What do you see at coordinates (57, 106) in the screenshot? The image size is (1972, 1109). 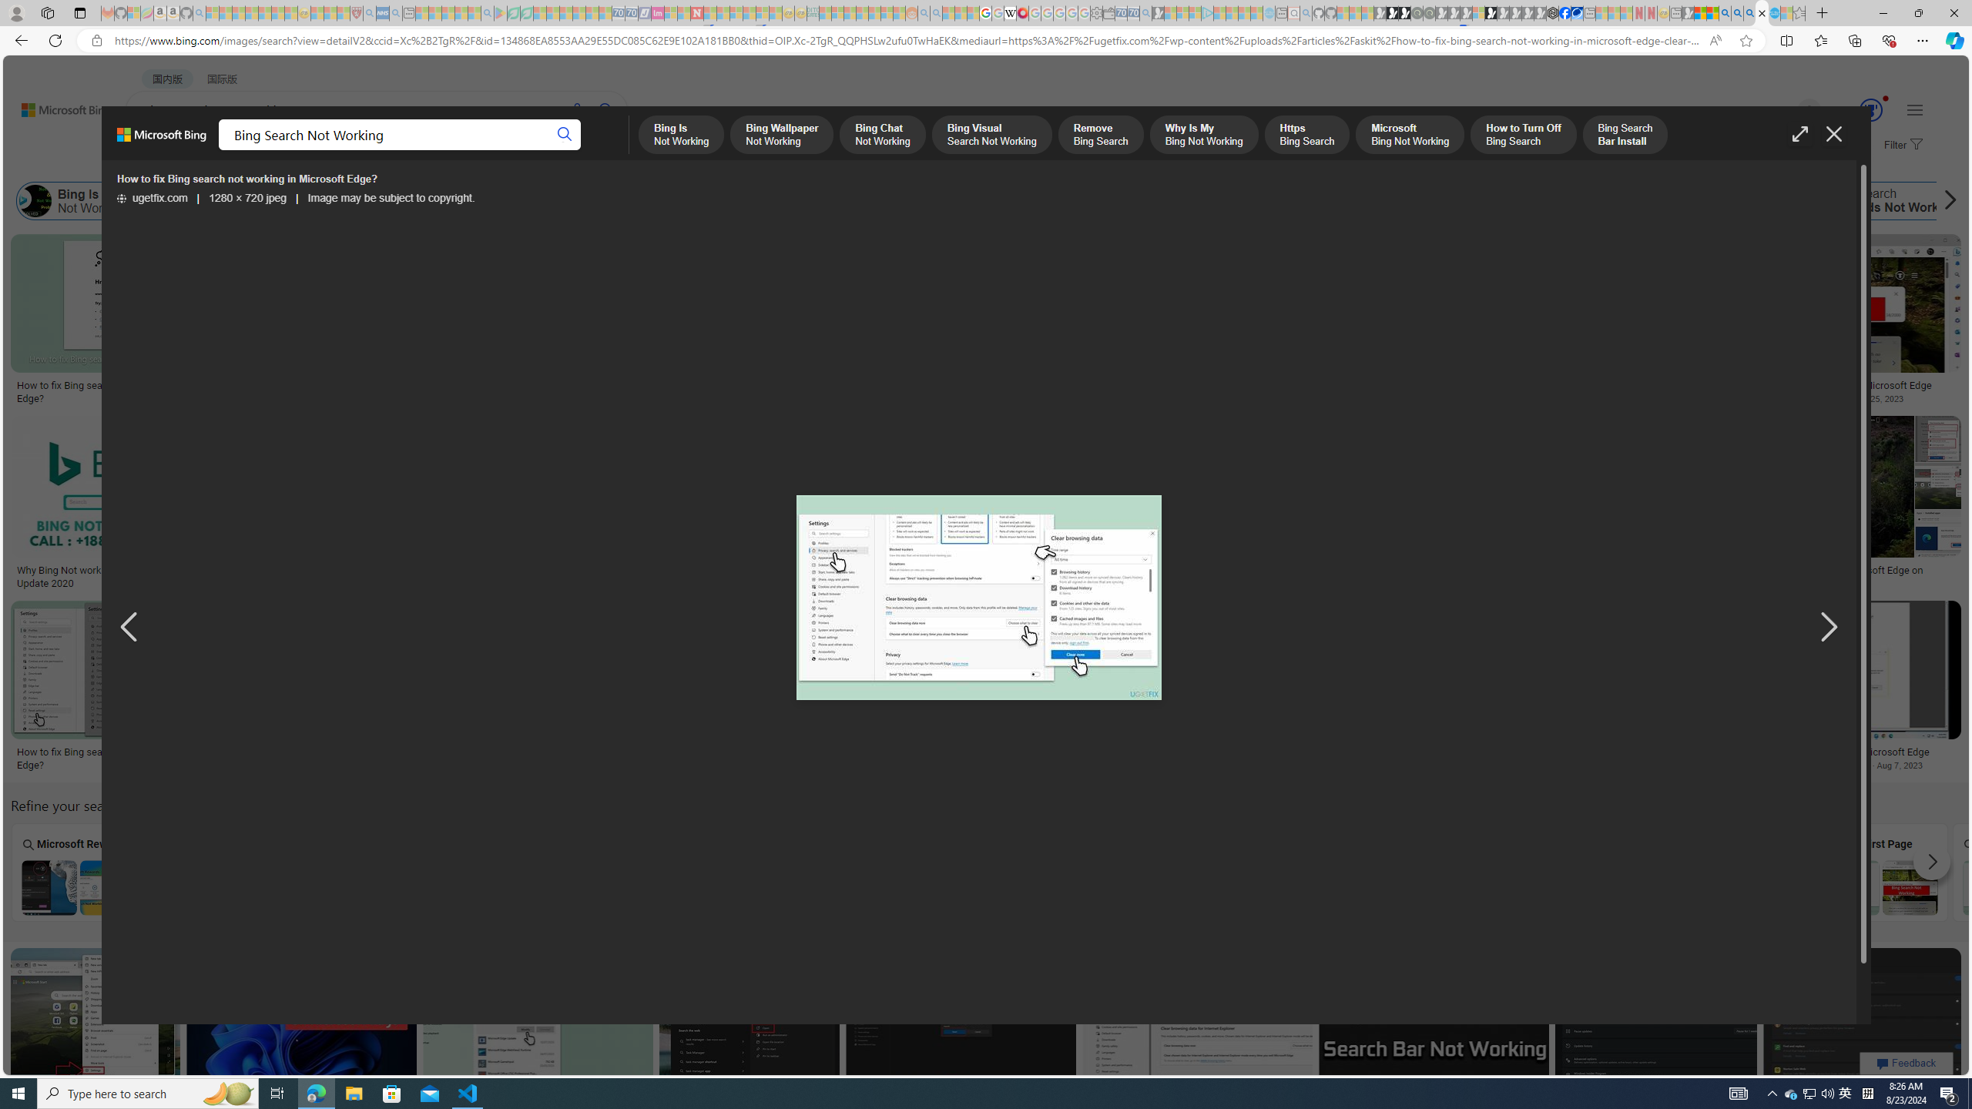 I see `Back to Bing search` at bounding box center [57, 106].